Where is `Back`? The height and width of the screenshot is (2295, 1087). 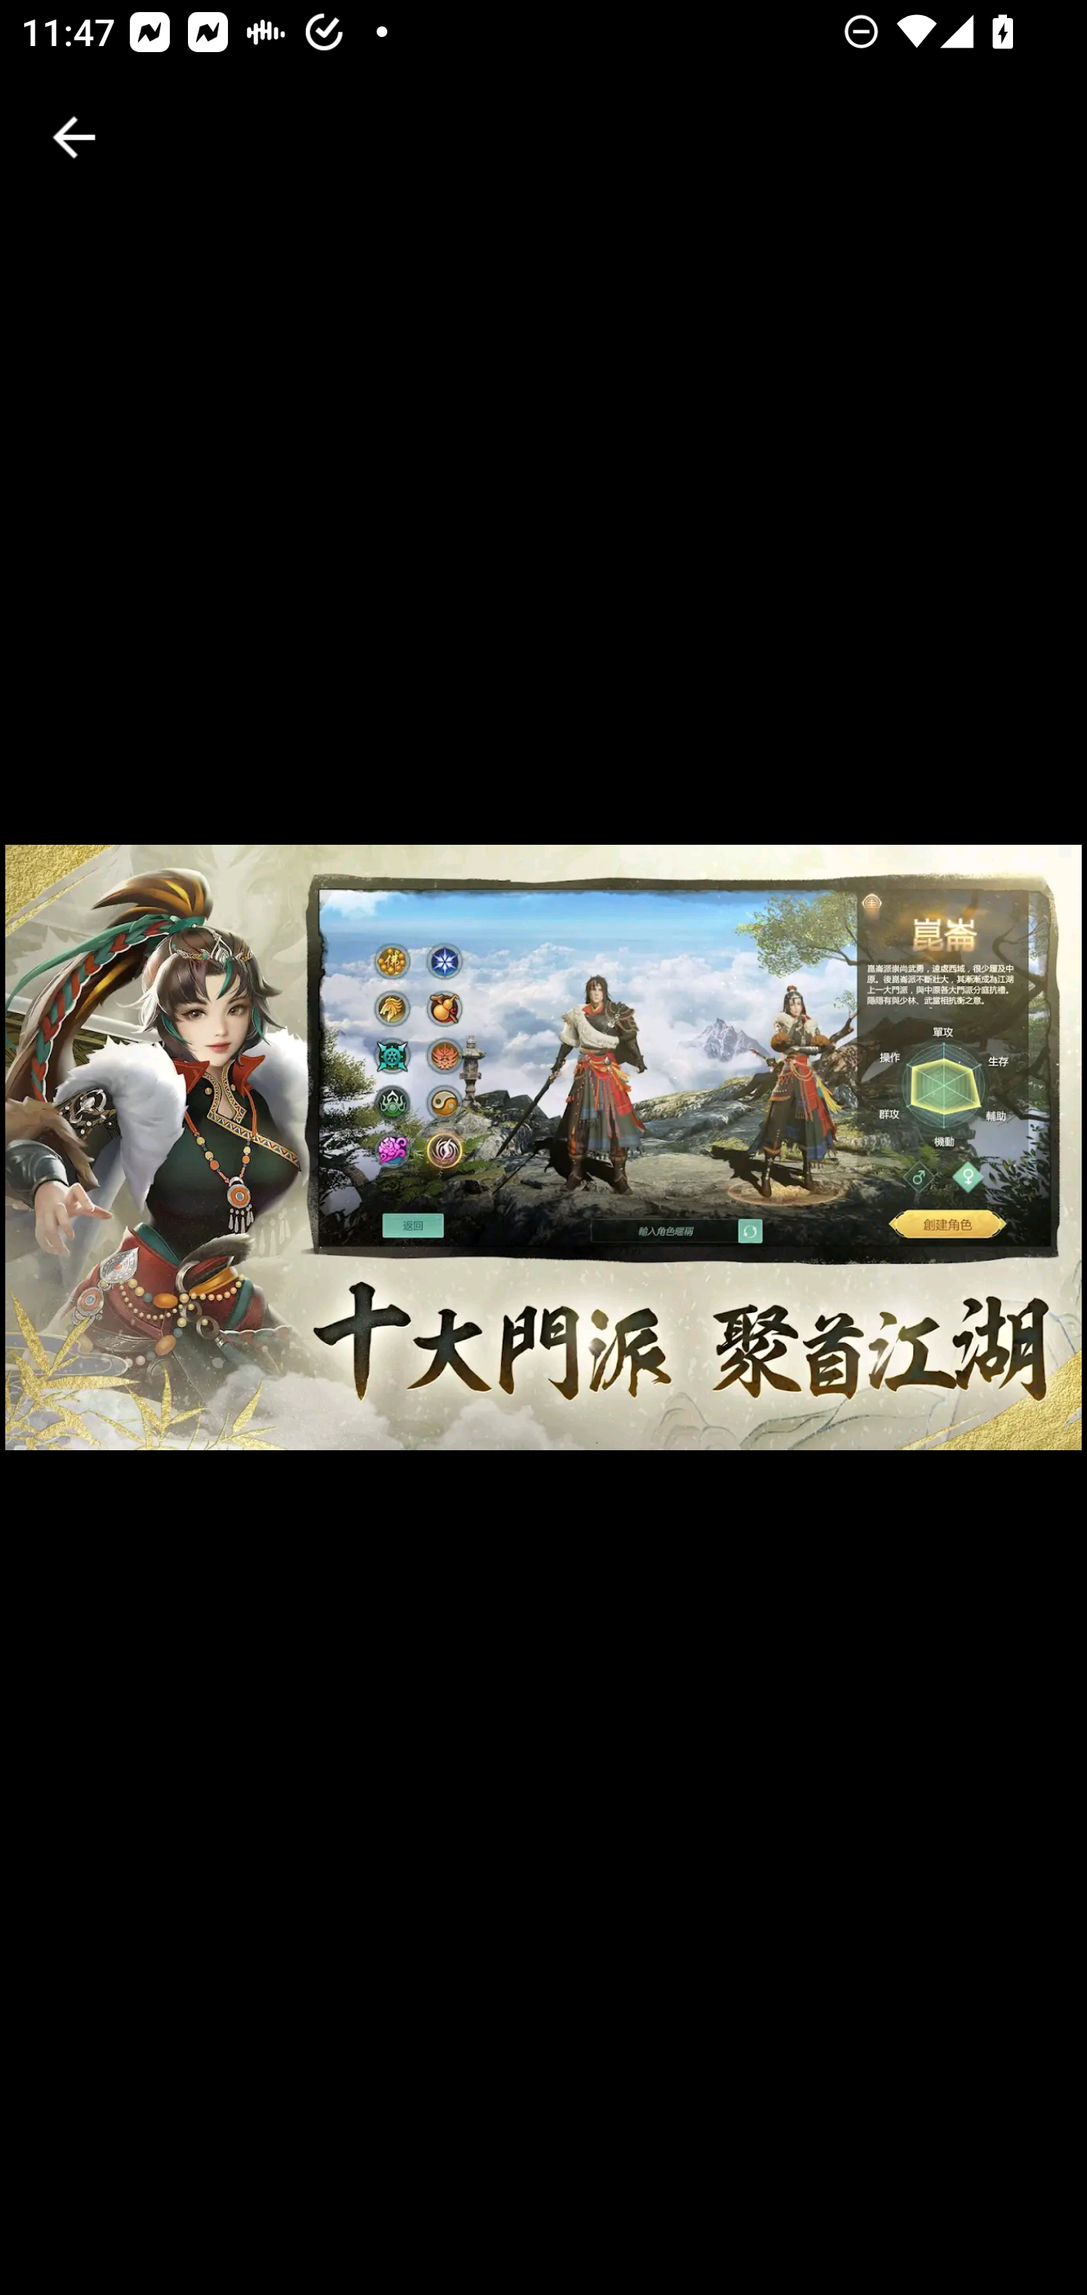
Back is located at coordinates (74, 137).